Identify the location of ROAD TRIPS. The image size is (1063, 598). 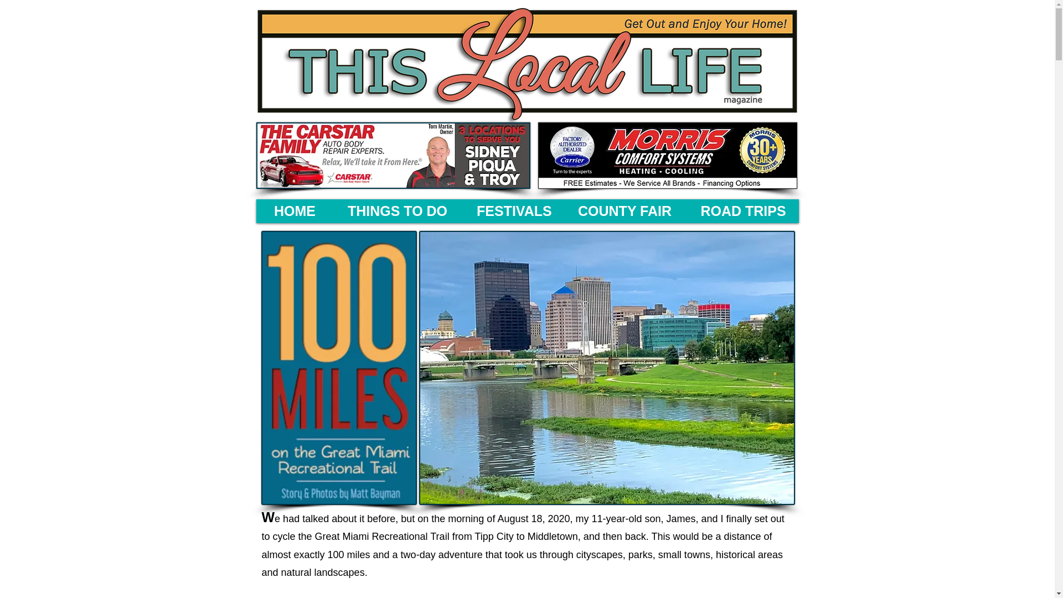
(743, 210).